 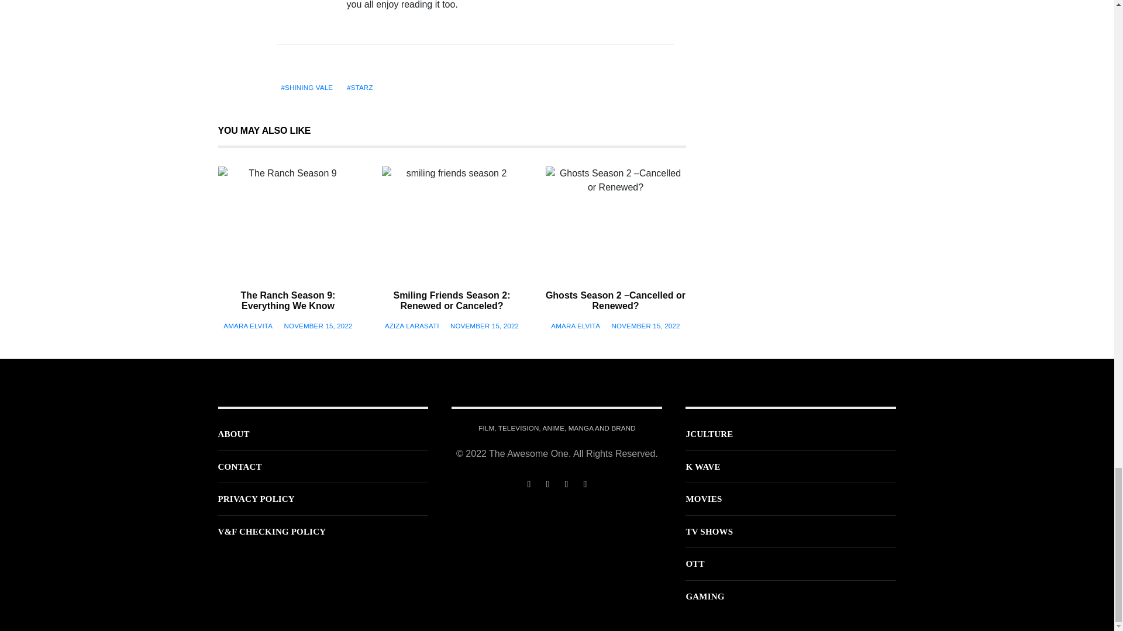 What do you see at coordinates (288, 219) in the screenshot?
I see `The Ranch Season 9: Everything We Know` at bounding box center [288, 219].